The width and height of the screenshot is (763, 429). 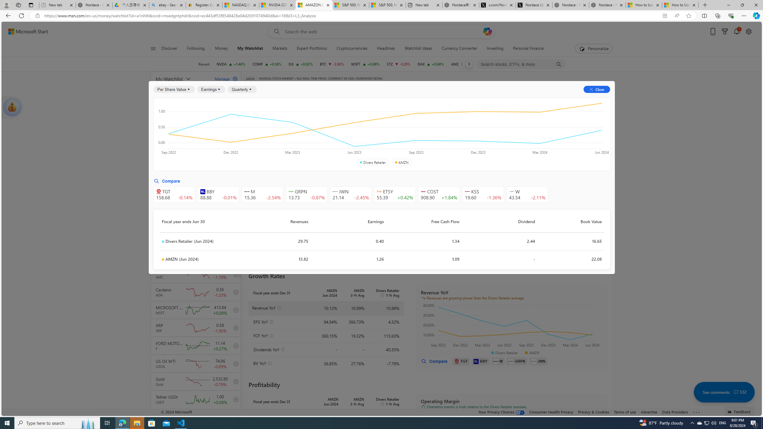 I want to click on Class: button-glyph, so click(x=153, y=49).